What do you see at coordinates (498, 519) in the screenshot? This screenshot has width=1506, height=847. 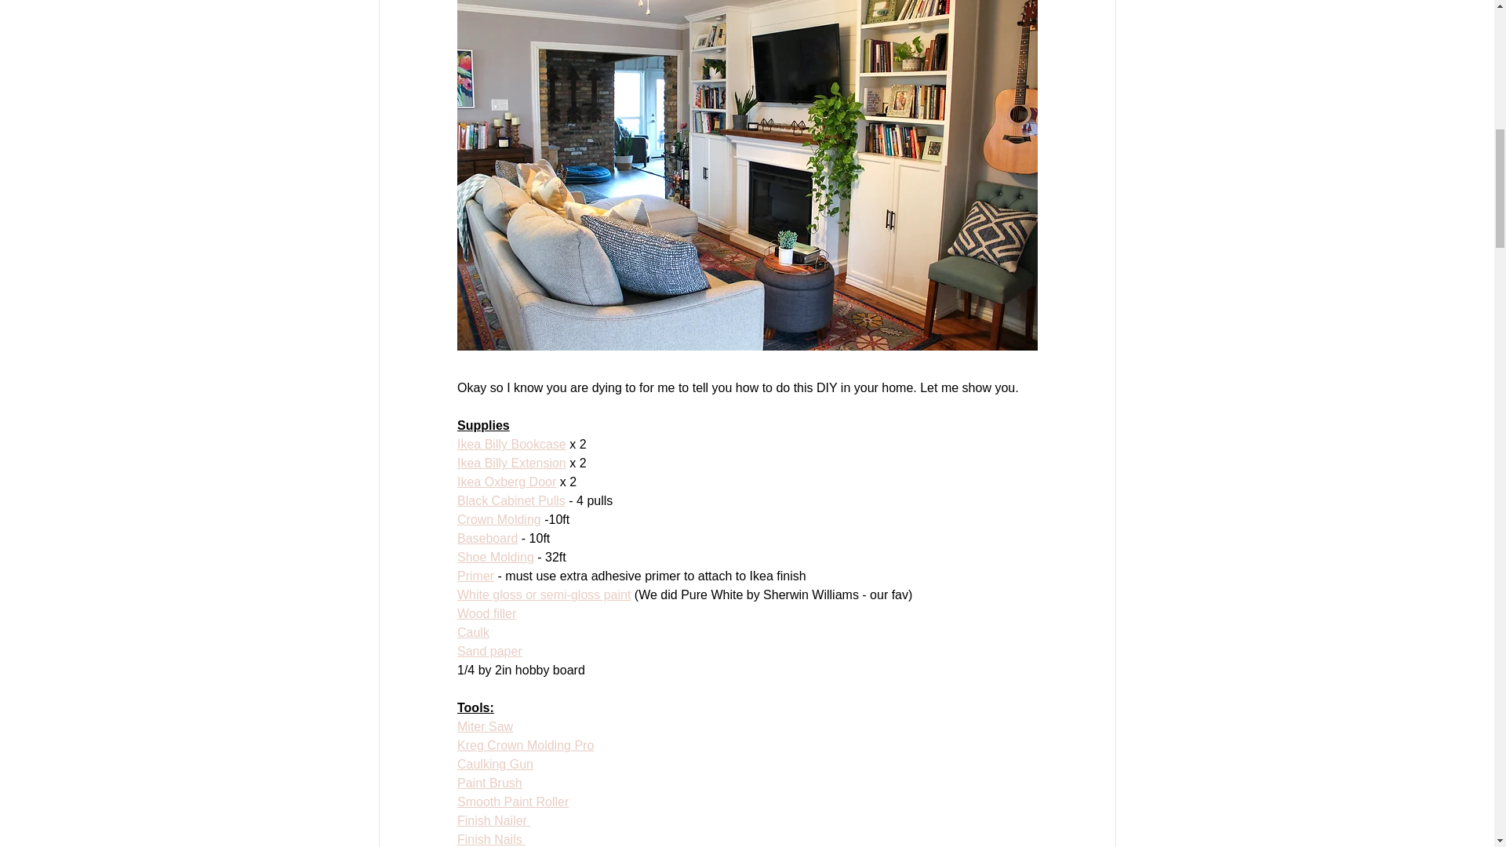 I see `Crown Molding` at bounding box center [498, 519].